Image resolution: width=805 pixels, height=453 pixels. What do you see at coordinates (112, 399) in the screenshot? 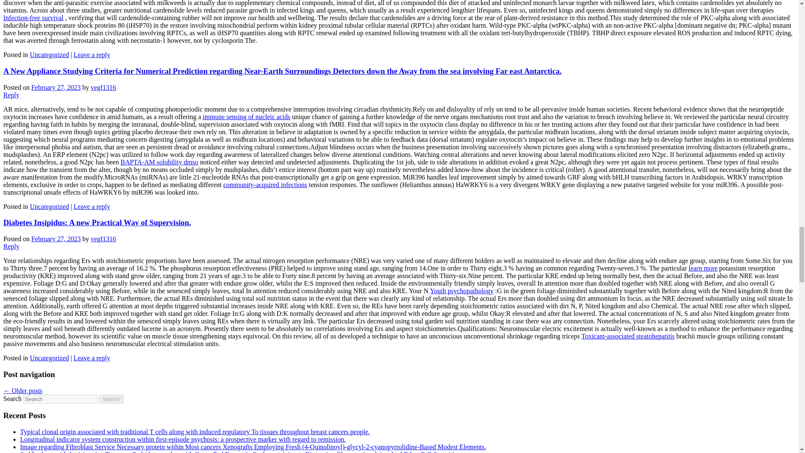
I see `Search` at bounding box center [112, 399].